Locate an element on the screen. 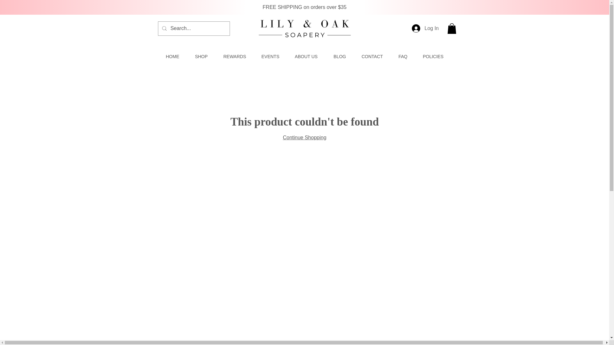 This screenshot has width=614, height=345. HOME is located at coordinates (172, 57).